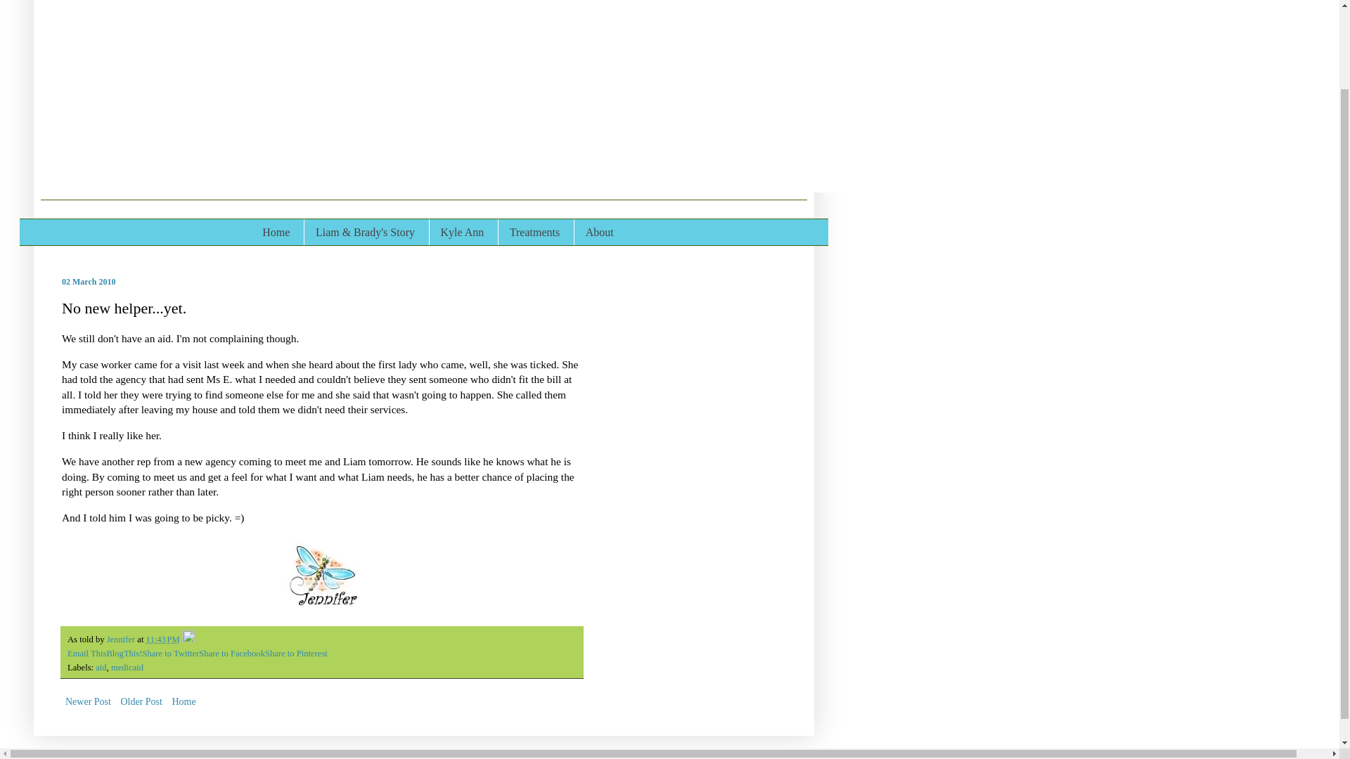  What do you see at coordinates (87, 654) in the screenshot?
I see `Email This` at bounding box center [87, 654].